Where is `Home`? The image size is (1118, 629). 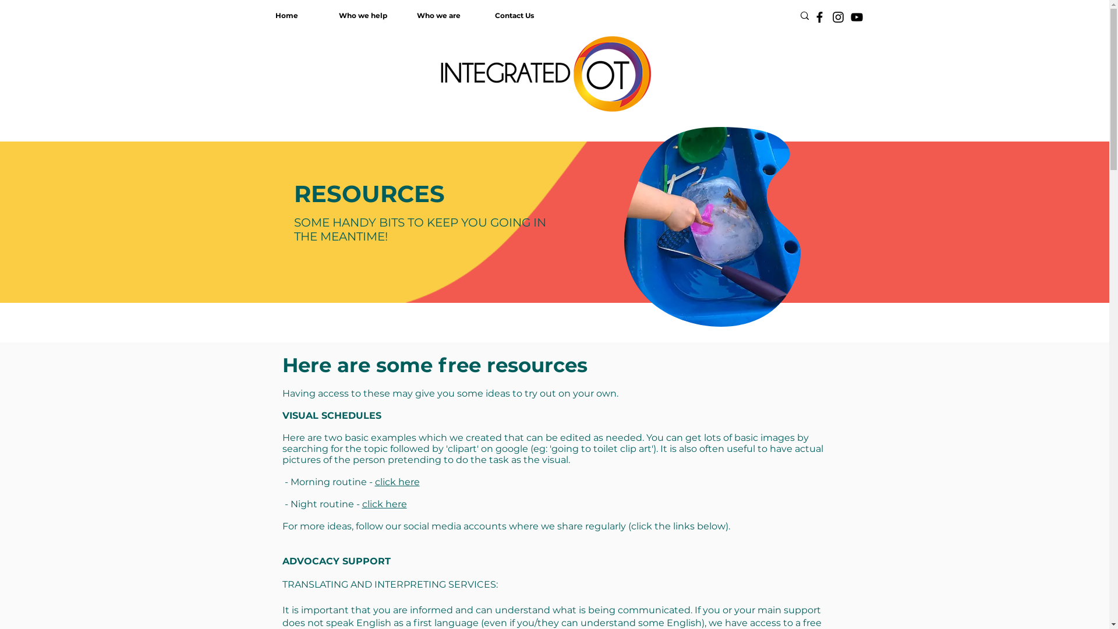
Home is located at coordinates (286, 16).